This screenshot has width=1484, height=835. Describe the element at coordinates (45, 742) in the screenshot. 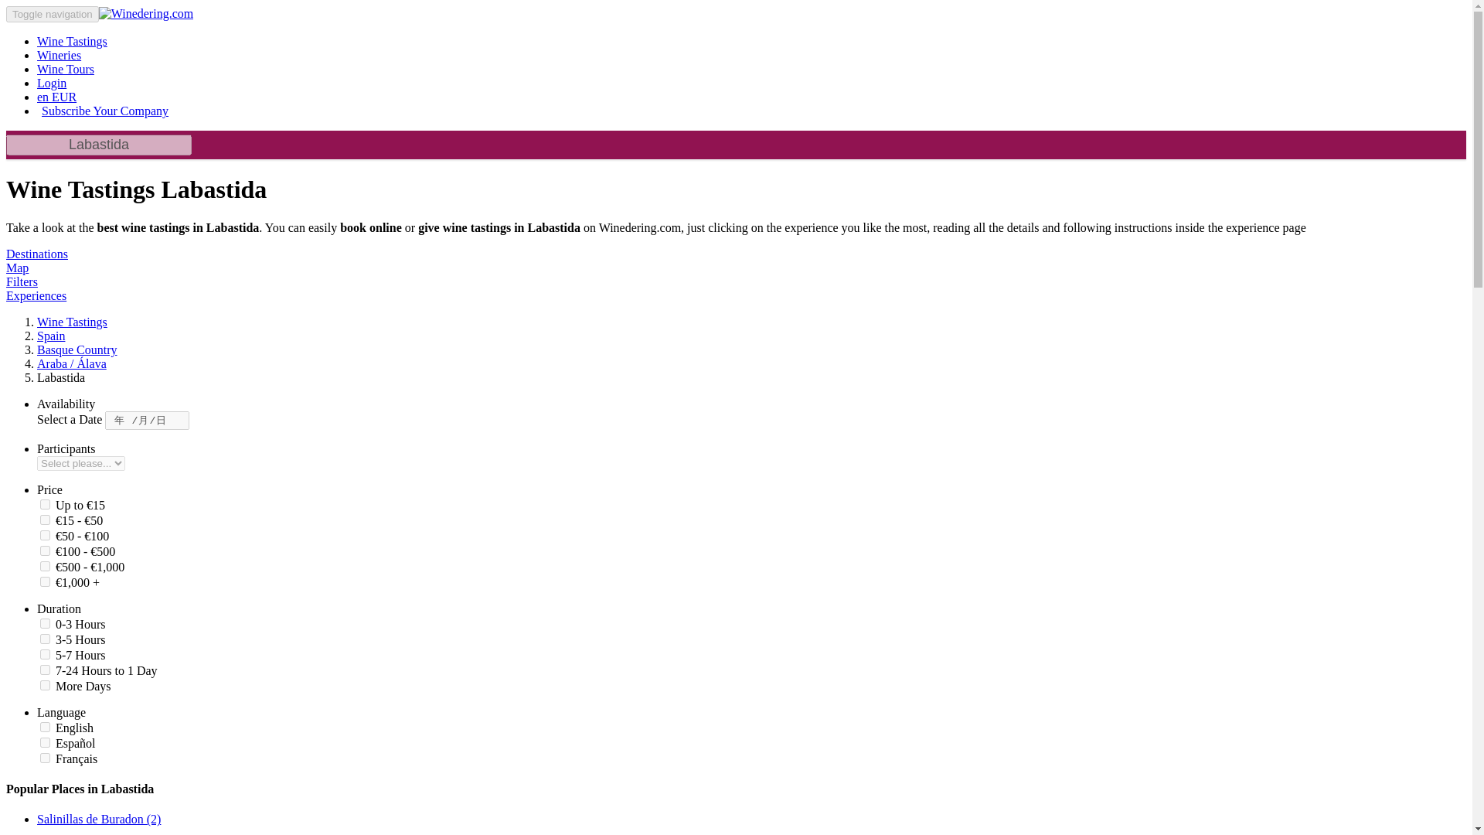

I see `es` at that location.